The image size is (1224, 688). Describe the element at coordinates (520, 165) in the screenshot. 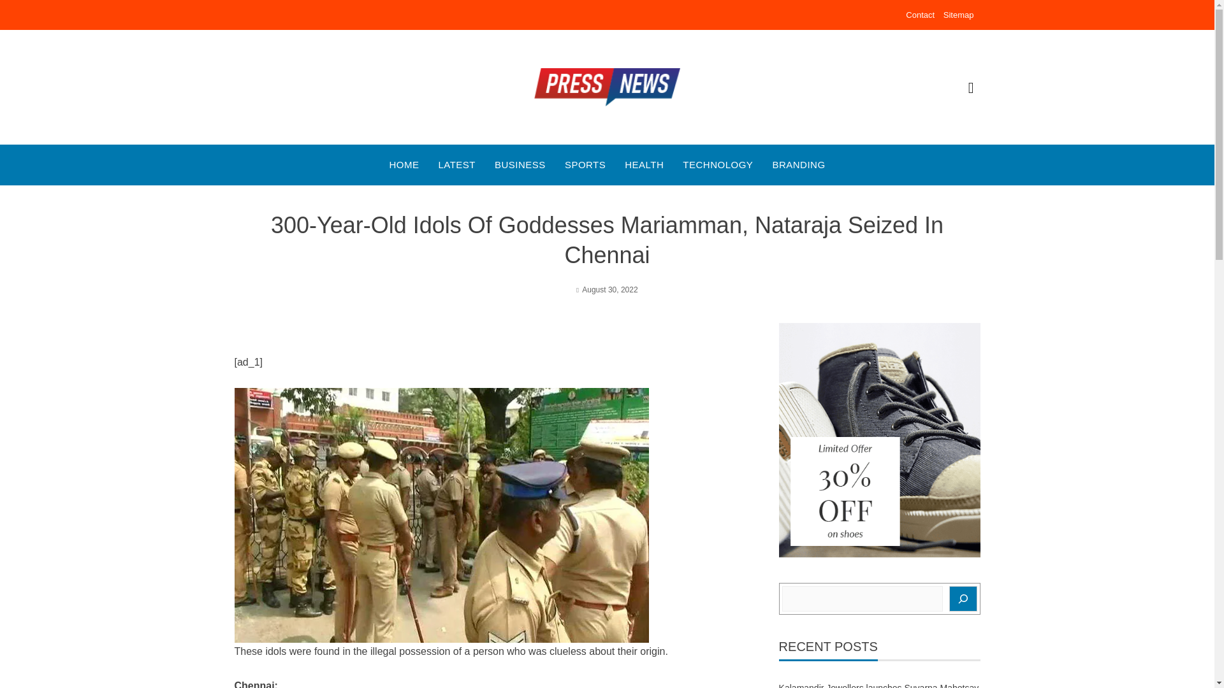

I see `BUSINESS` at that location.